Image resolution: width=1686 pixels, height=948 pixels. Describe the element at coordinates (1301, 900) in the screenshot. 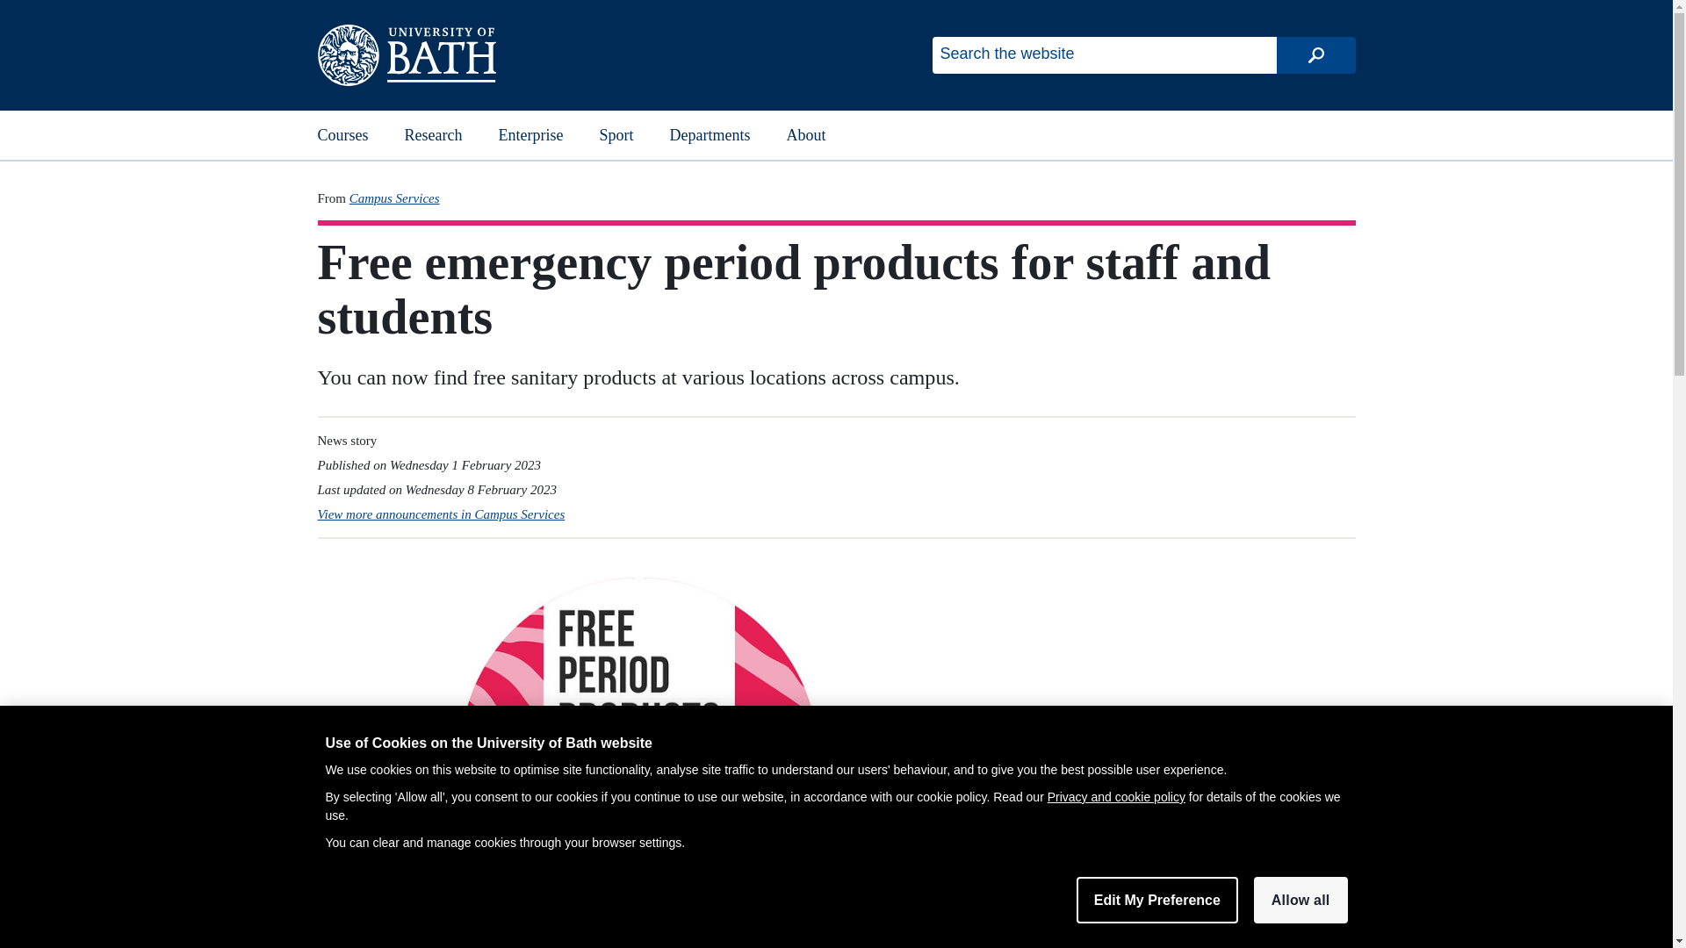

I see `Allow all` at that location.